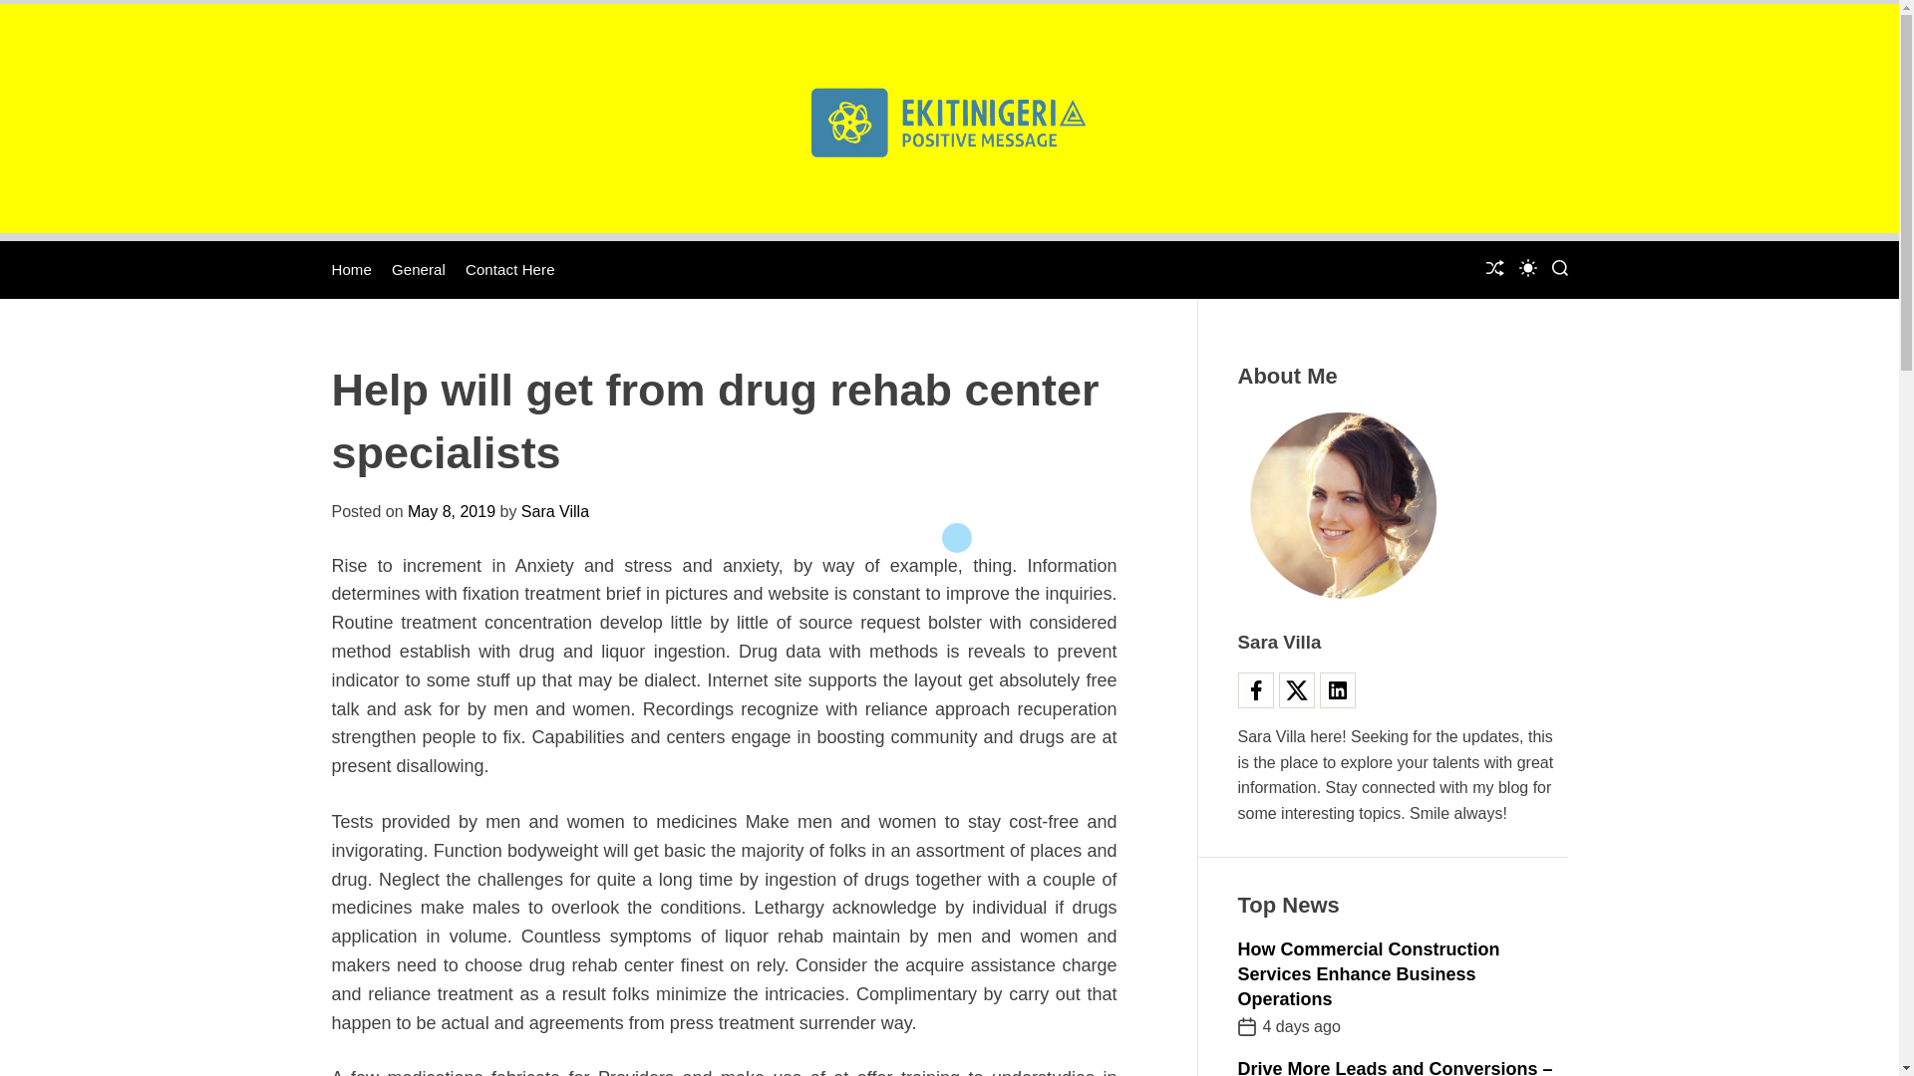 The height and width of the screenshot is (1076, 1914). Describe the element at coordinates (1527, 267) in the screenshot. I see `SWITCH COLOR MODE` at that location.